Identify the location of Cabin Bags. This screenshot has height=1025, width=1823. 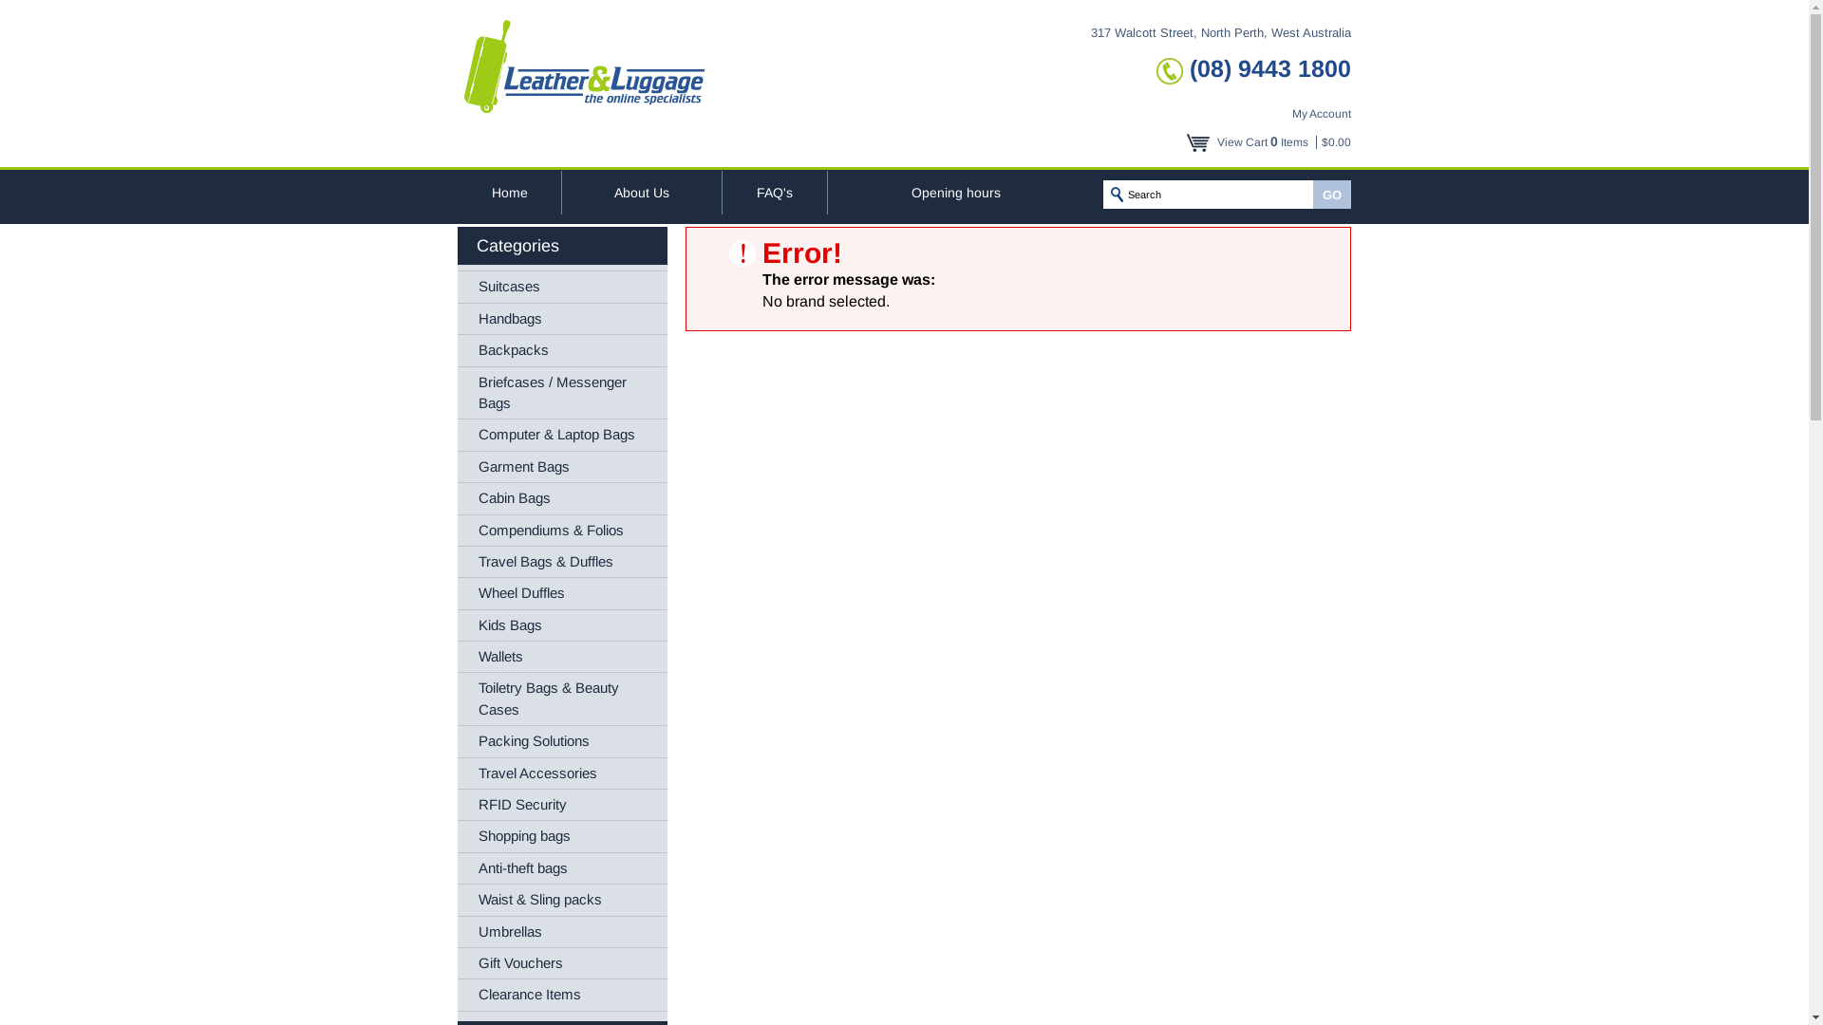
(562, 498).